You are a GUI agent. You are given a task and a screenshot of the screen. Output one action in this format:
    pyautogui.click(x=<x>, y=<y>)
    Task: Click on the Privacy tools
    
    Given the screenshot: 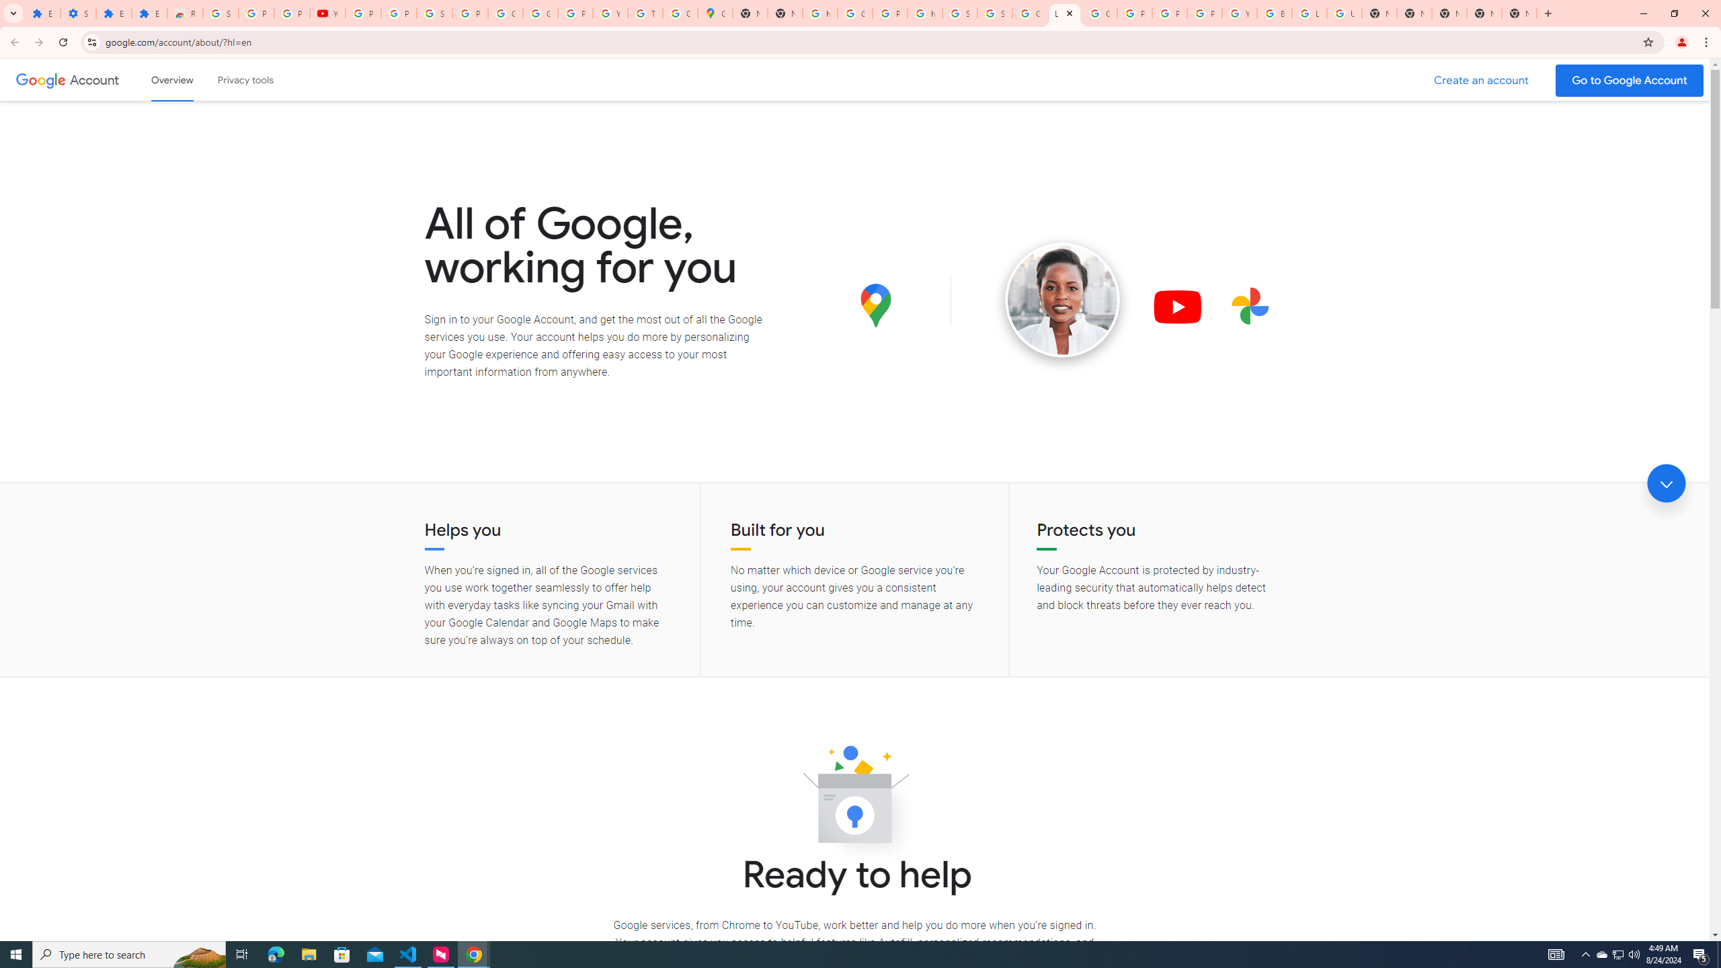 What is the action you would take?
    pyautogui.click(x=245, y=79)
    